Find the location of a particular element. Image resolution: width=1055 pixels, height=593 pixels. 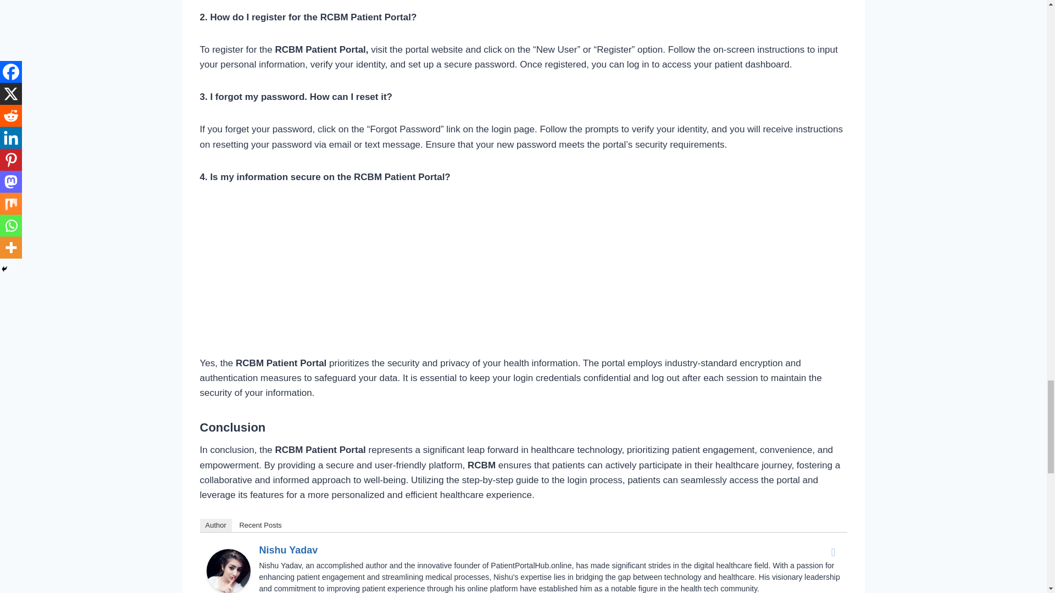

Nishu Yadav is located at coordinates (229, 570).